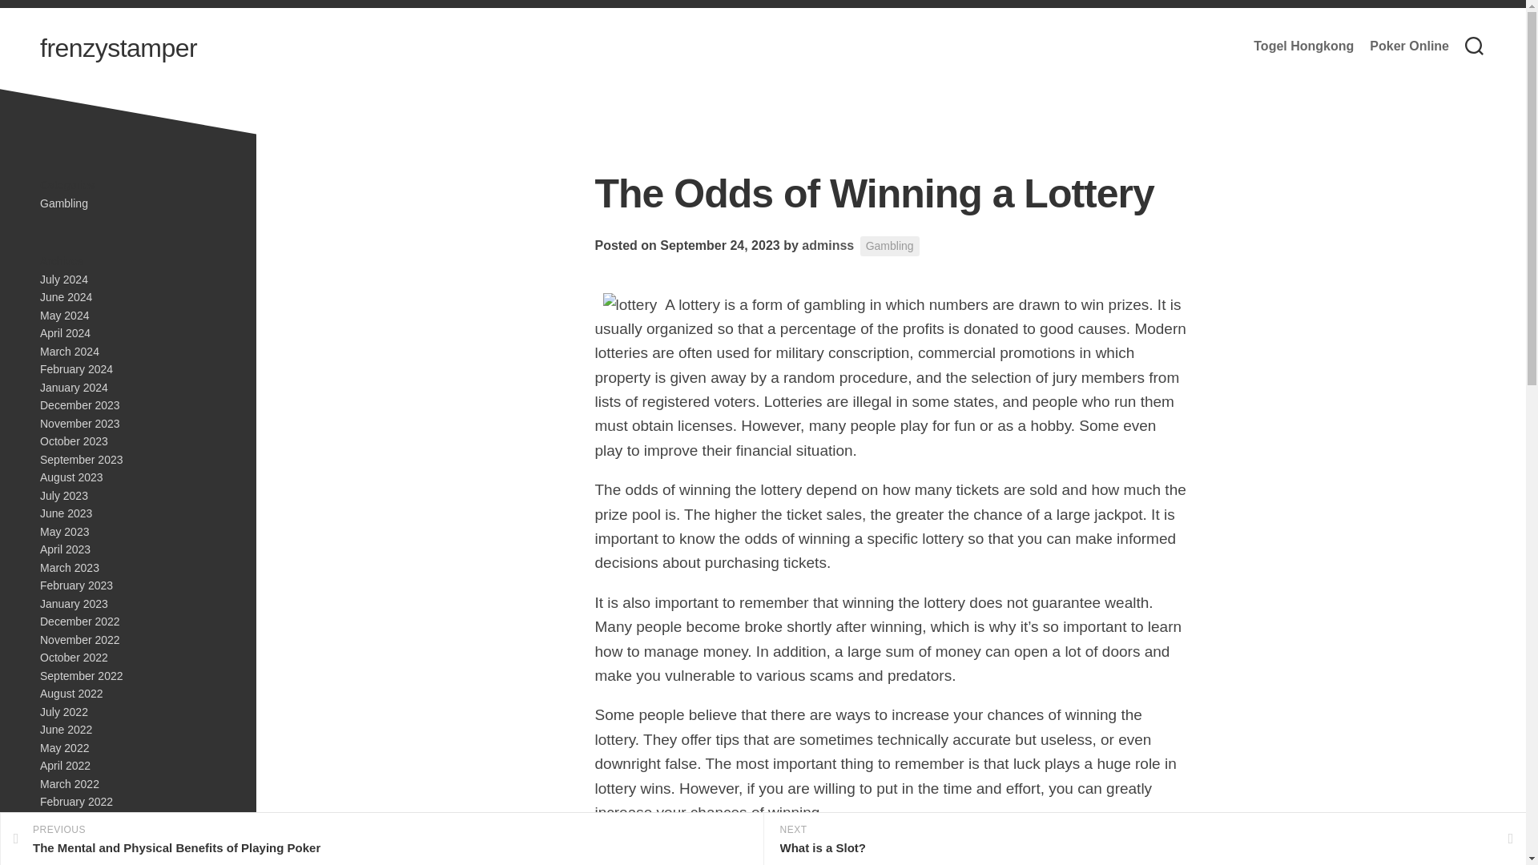  I want to click on August 2023, so click(827, 245).